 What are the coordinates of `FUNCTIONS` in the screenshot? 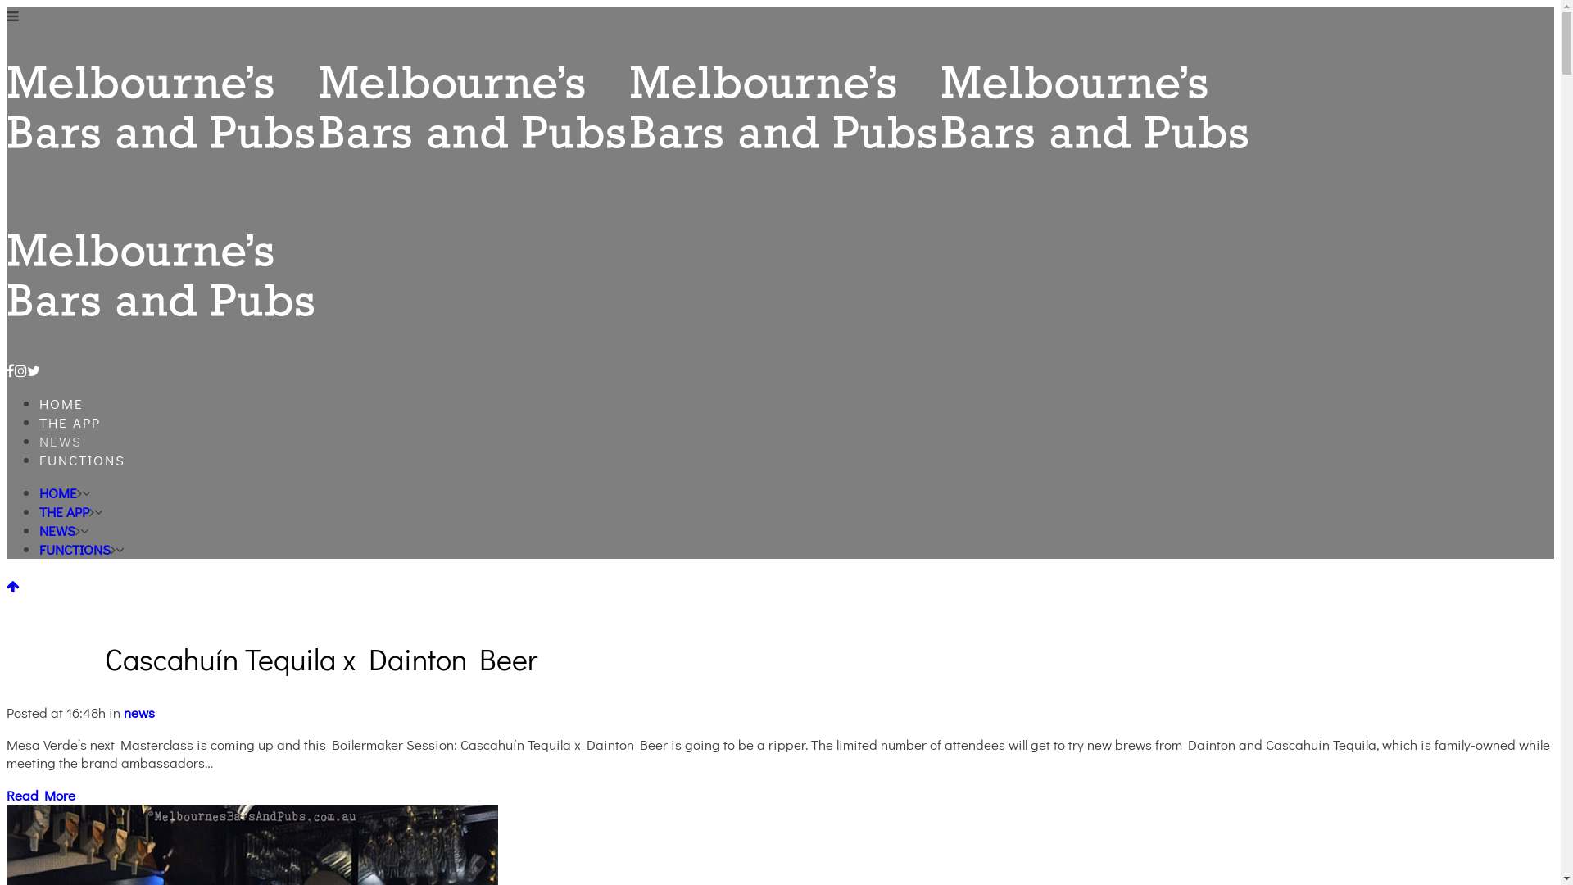 It's located at (75, 549).